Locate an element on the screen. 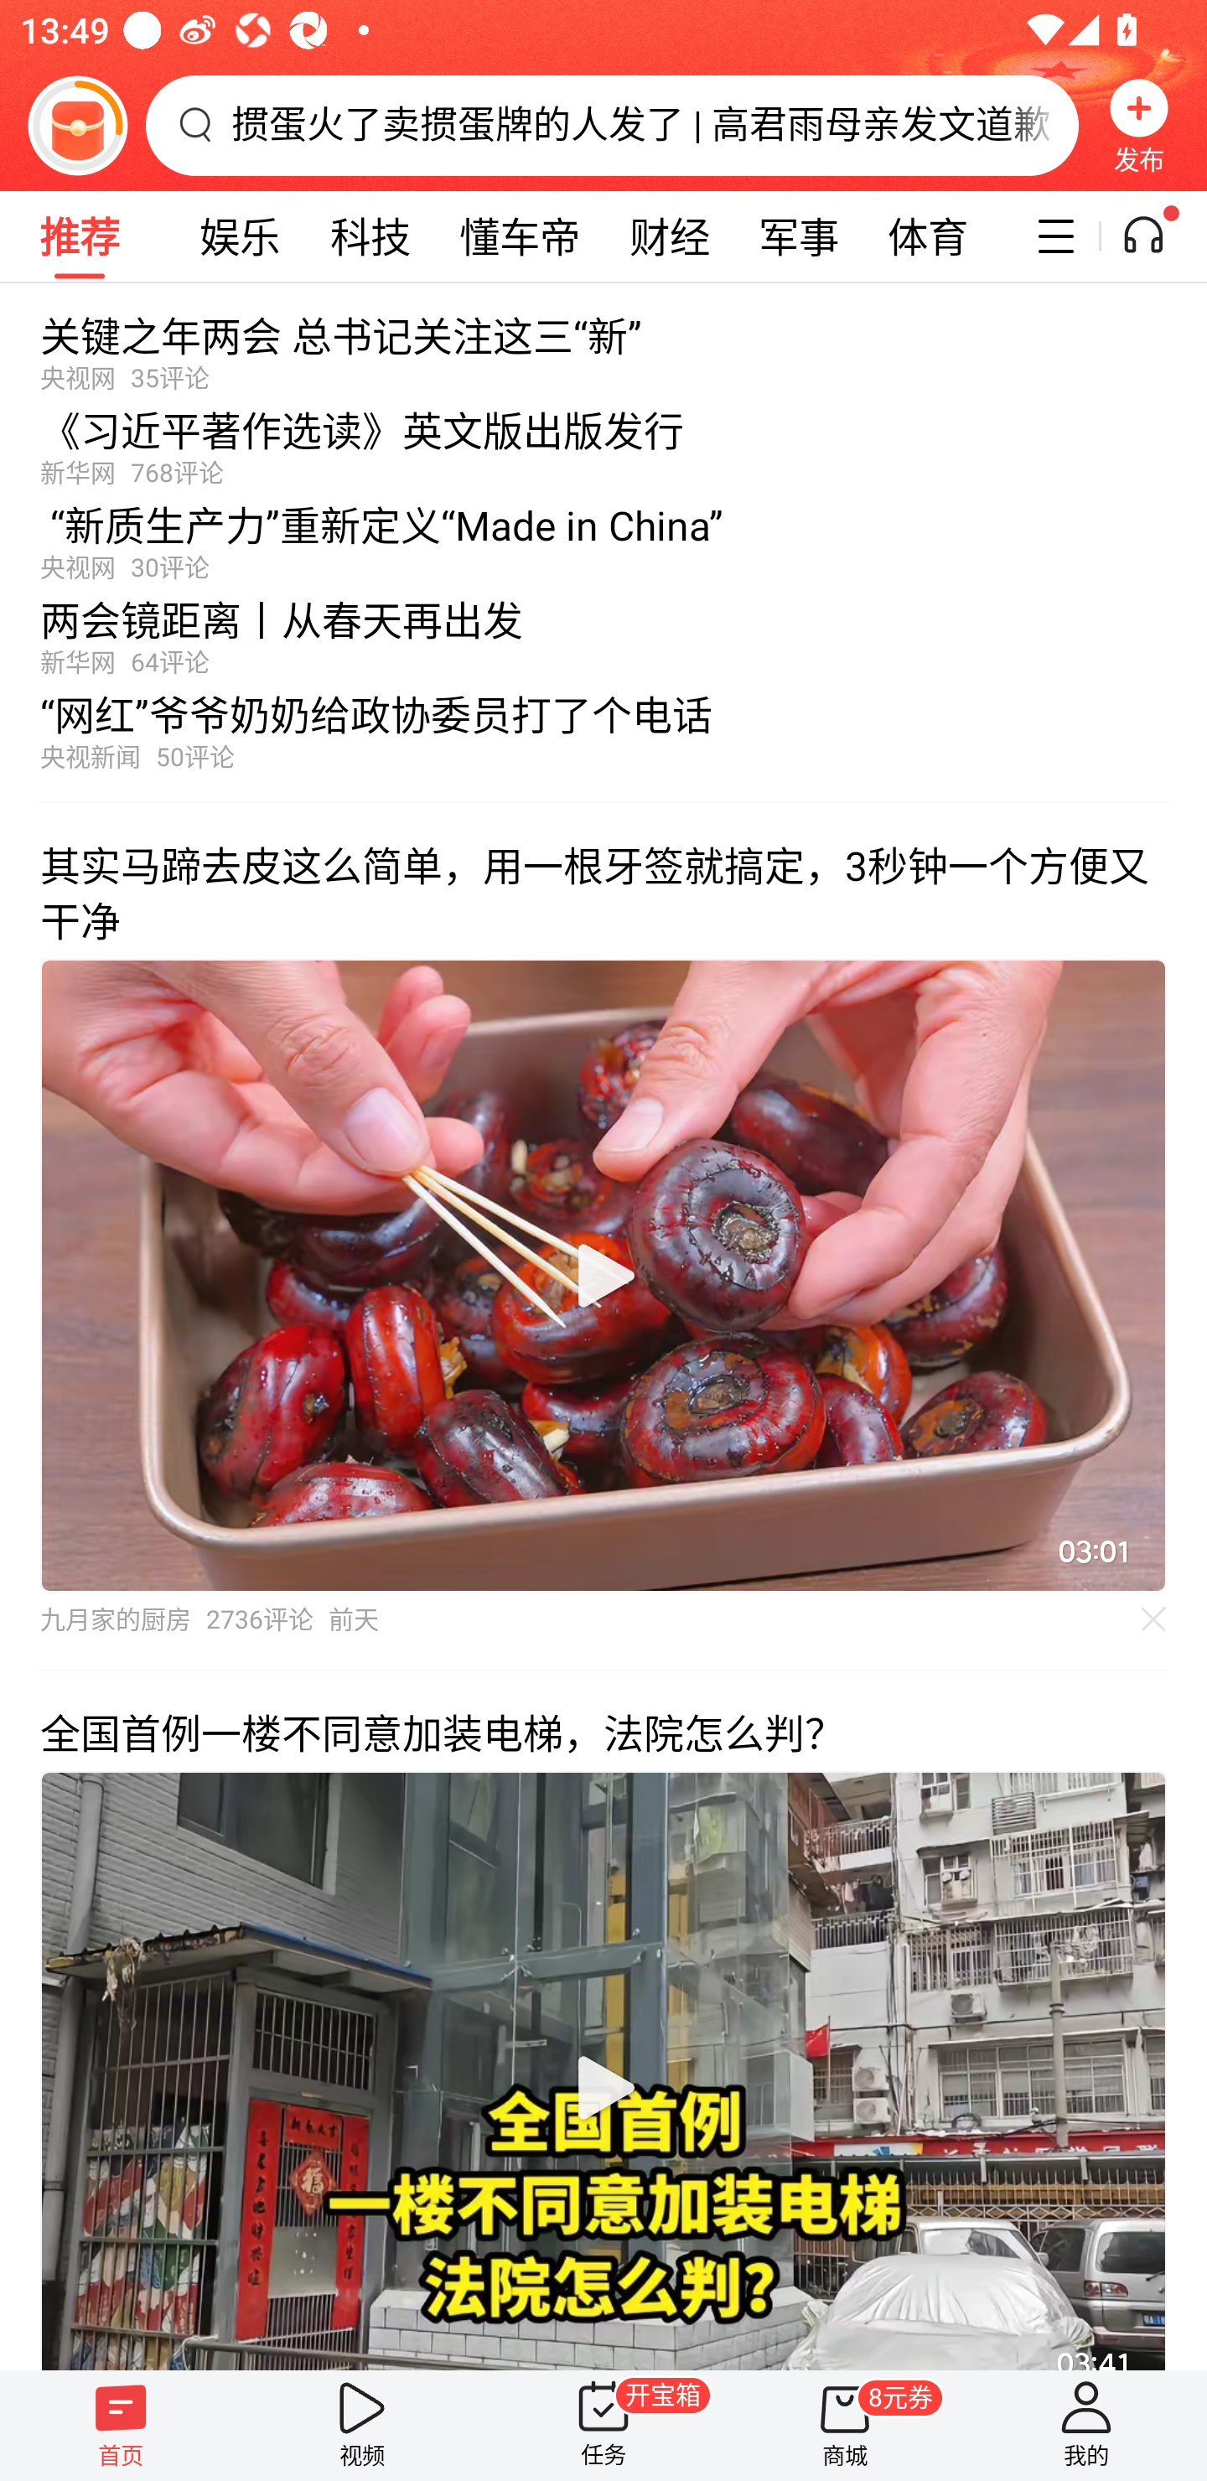 The width and height of the screenshot is (1207, 2481). 阅读赚金币 is located at coordinates (77, 125).